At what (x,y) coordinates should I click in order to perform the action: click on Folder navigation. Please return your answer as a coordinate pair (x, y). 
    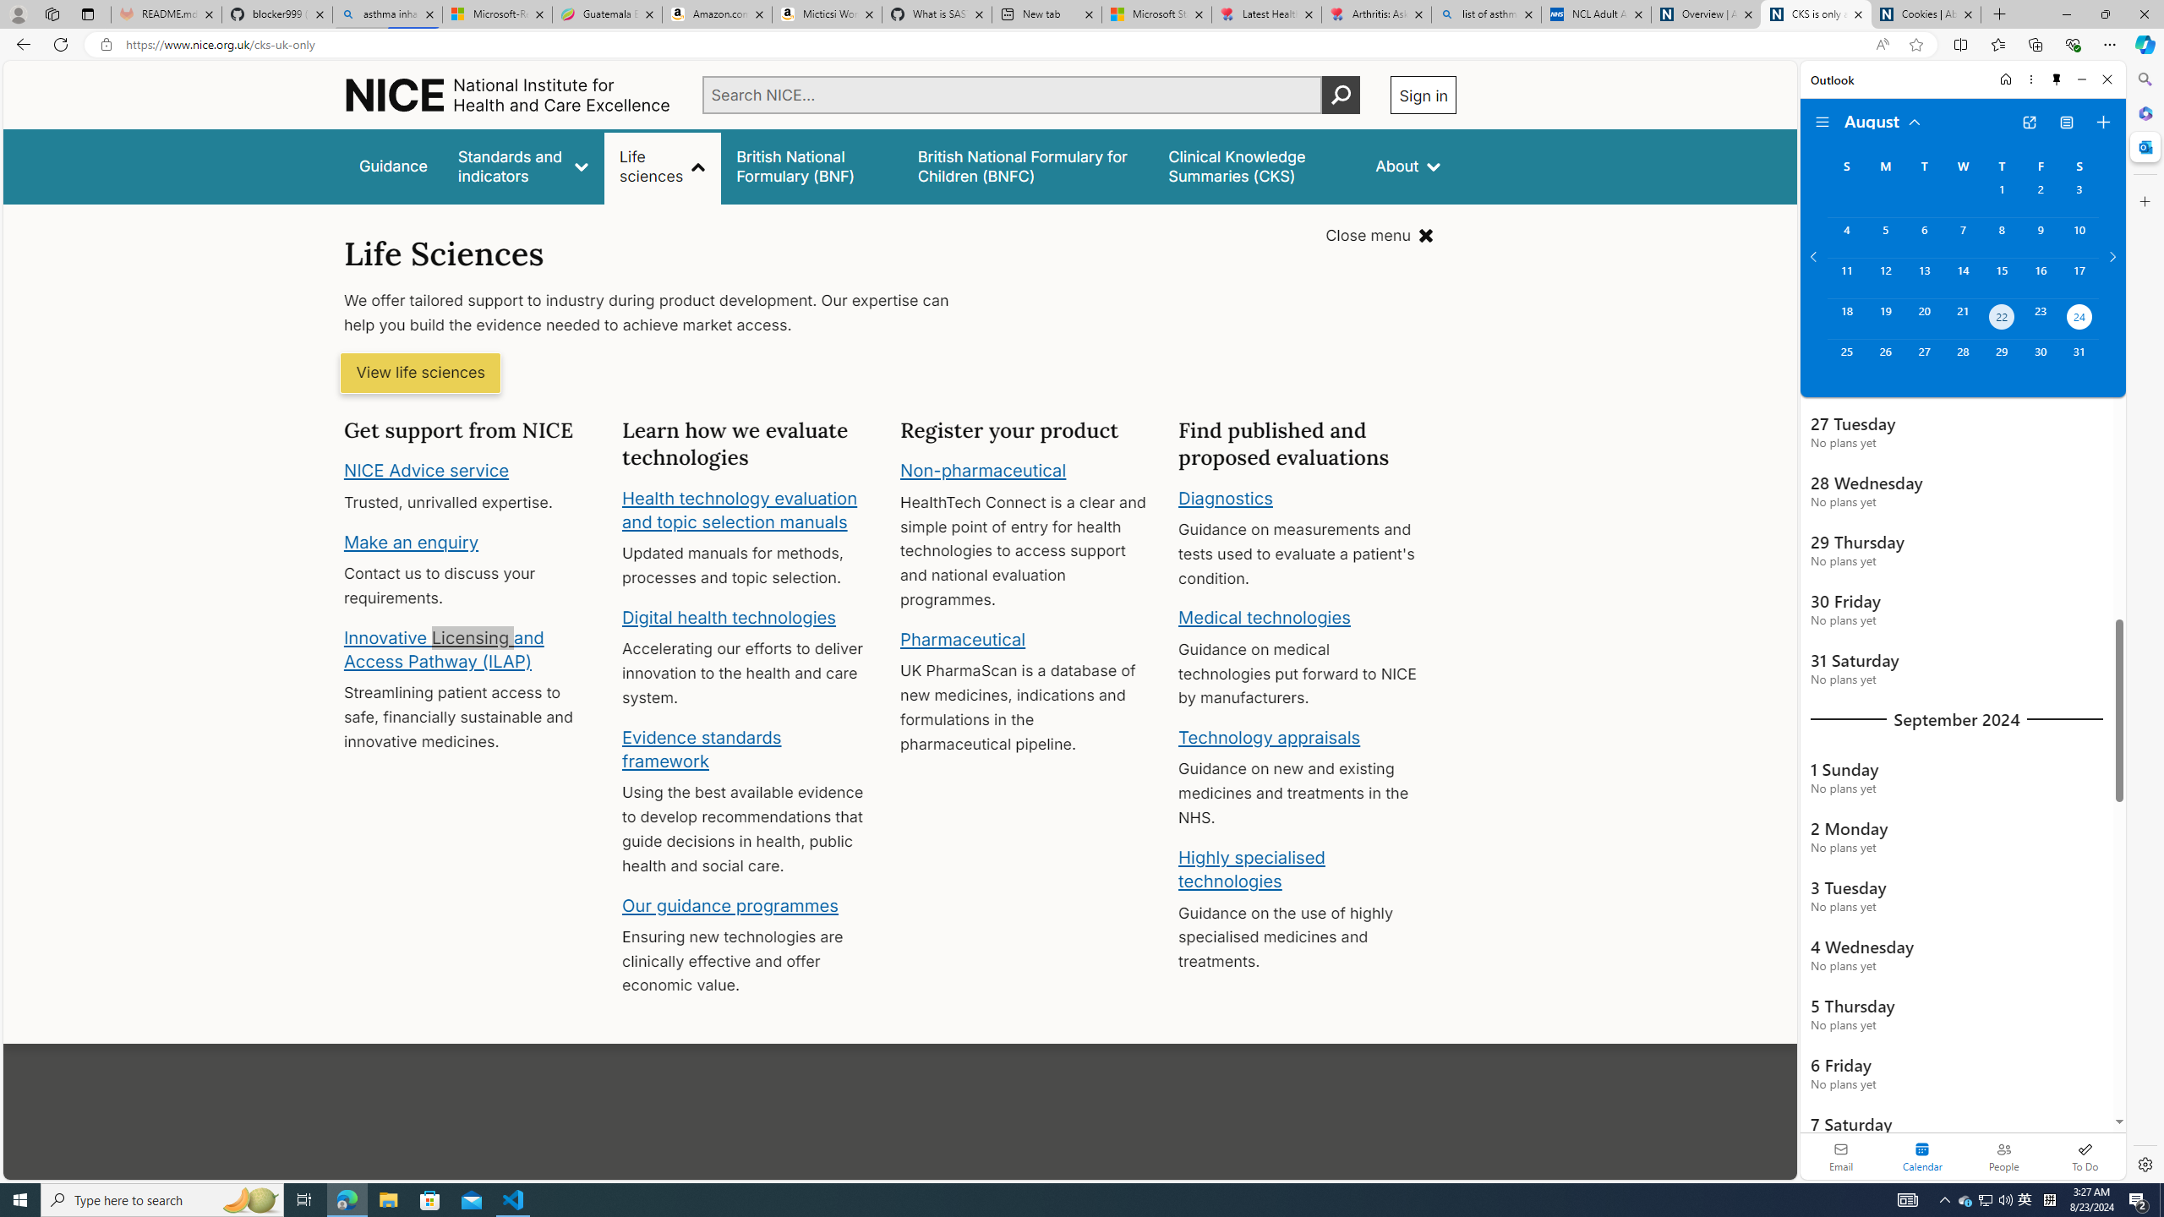
    Looking at the image, I should click on (1822, 123).